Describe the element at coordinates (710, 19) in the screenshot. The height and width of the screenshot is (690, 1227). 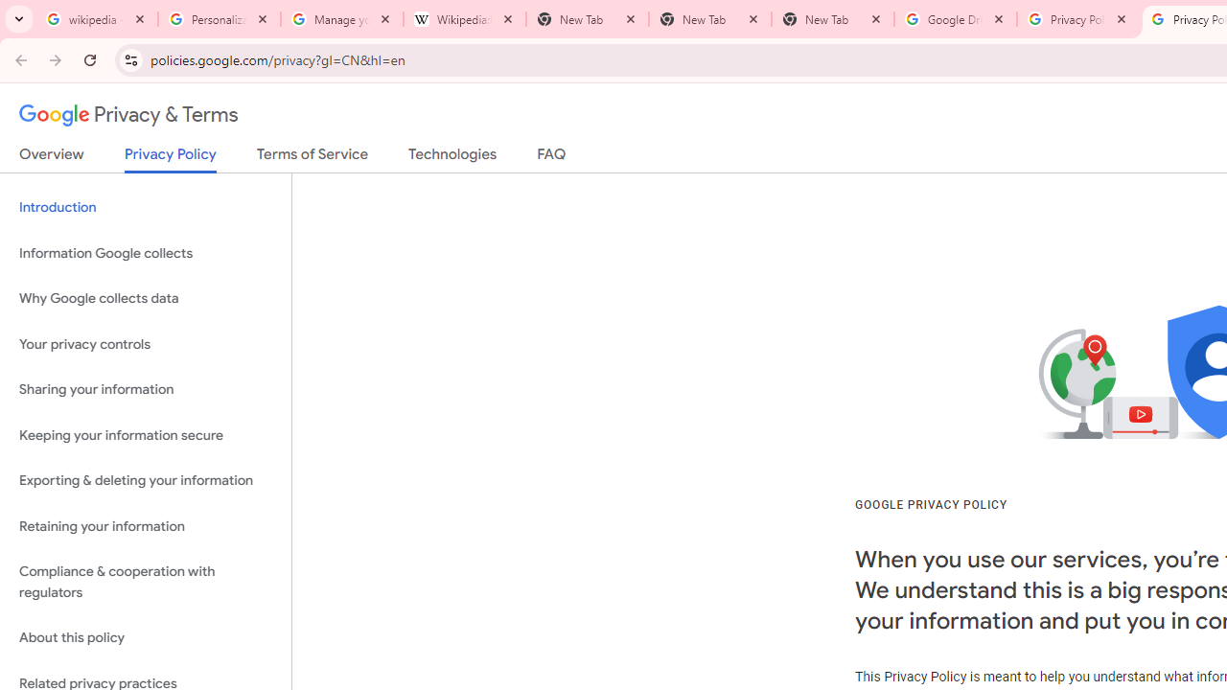
I see `New Tab` at that location.